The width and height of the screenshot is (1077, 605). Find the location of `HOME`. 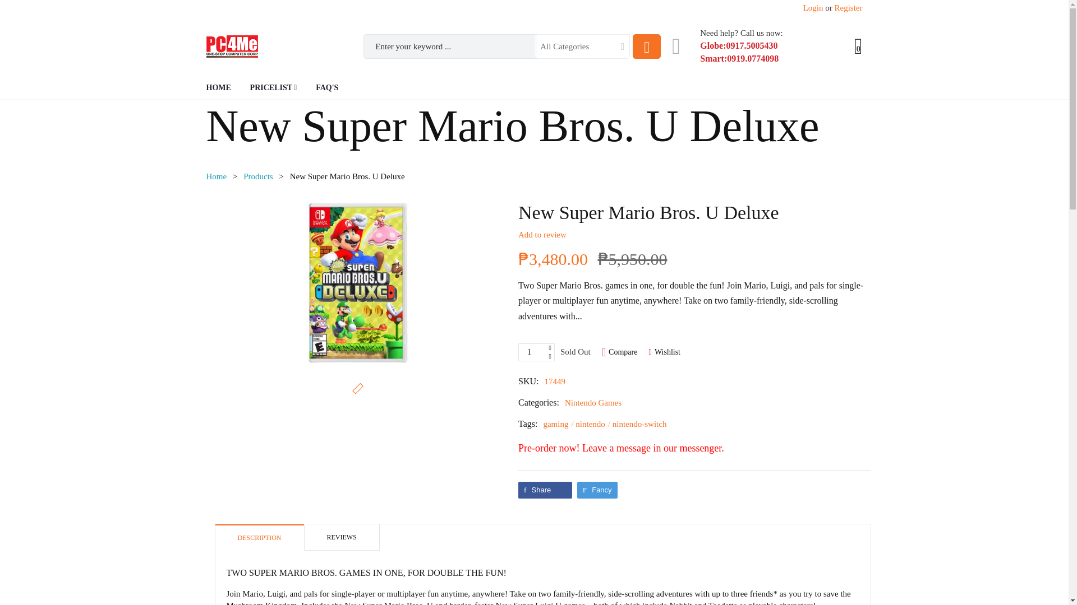

HOME is located at coordinates (219, 87).